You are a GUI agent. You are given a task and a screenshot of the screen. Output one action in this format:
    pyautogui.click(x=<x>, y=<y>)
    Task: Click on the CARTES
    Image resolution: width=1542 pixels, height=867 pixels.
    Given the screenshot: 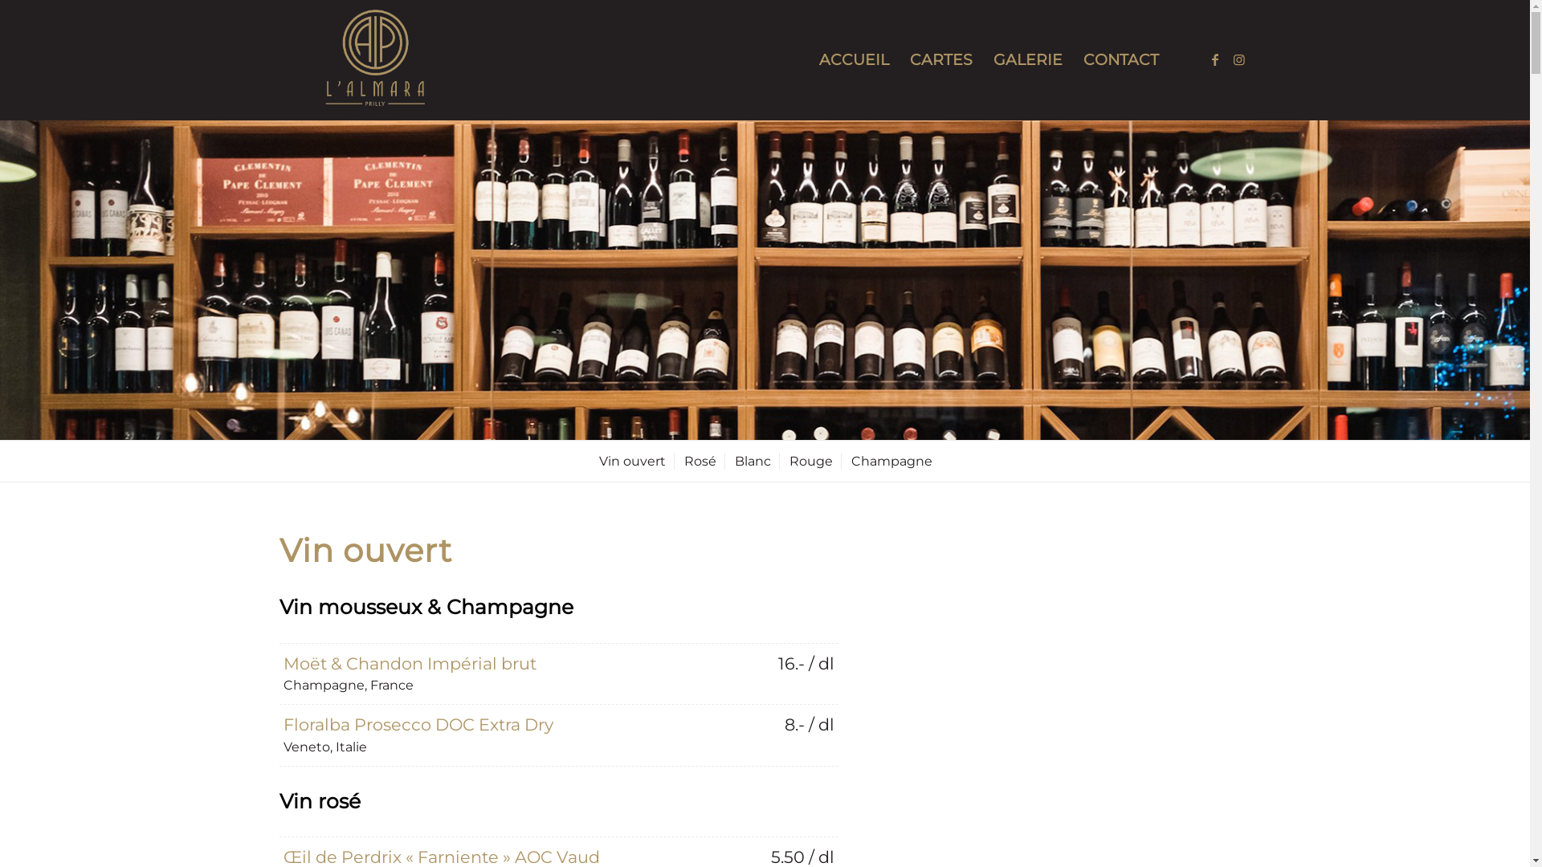 What is the action you would take?
    pyautogui.click(x=941, y=60)
    